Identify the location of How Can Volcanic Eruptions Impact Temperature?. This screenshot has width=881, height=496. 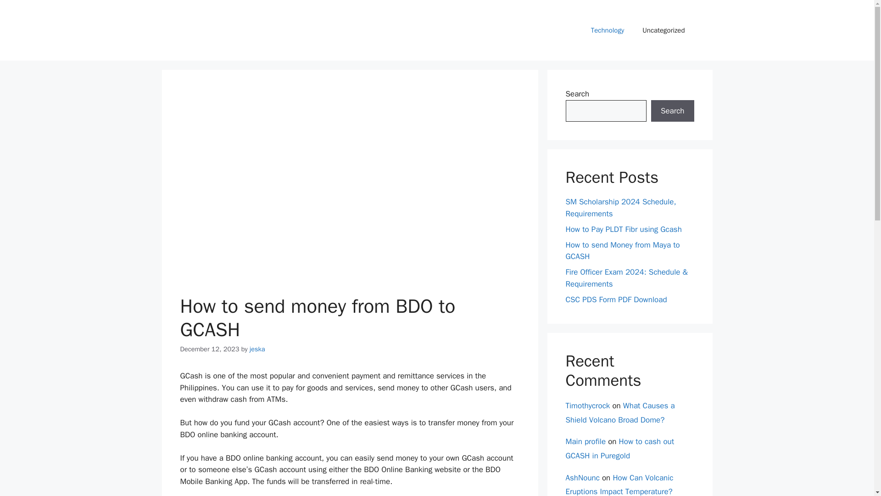
(619, 485).